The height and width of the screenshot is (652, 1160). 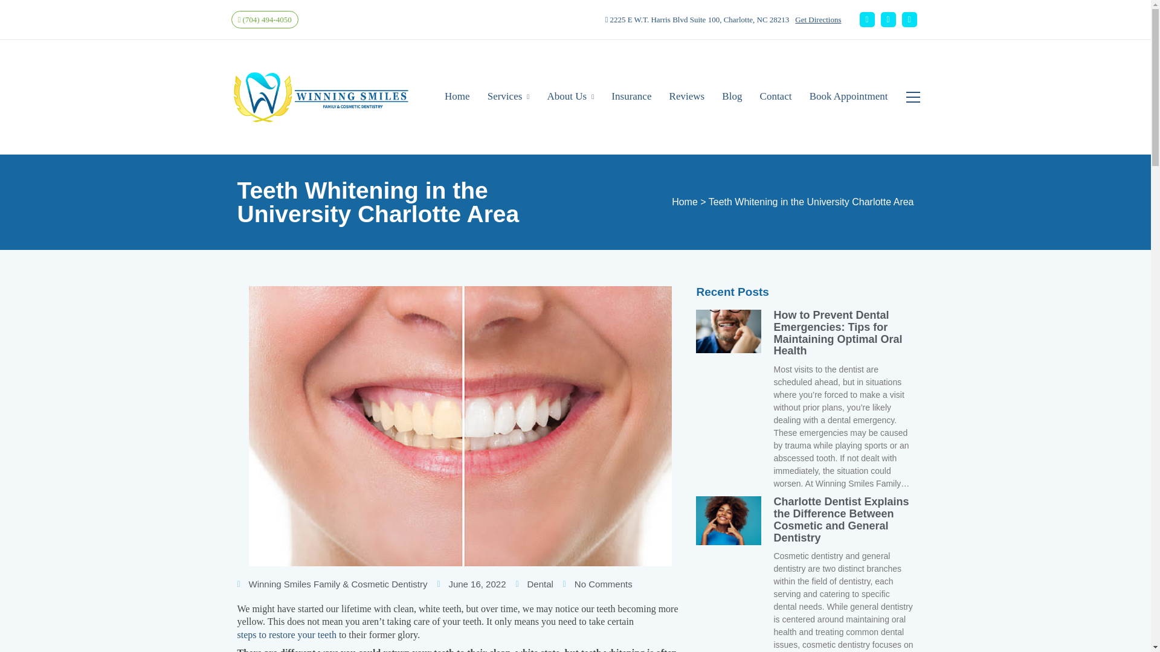 What do you see at coordinates (687, 97) in the screenshot?
I see `Reviews` at bounding box center [687, 97].